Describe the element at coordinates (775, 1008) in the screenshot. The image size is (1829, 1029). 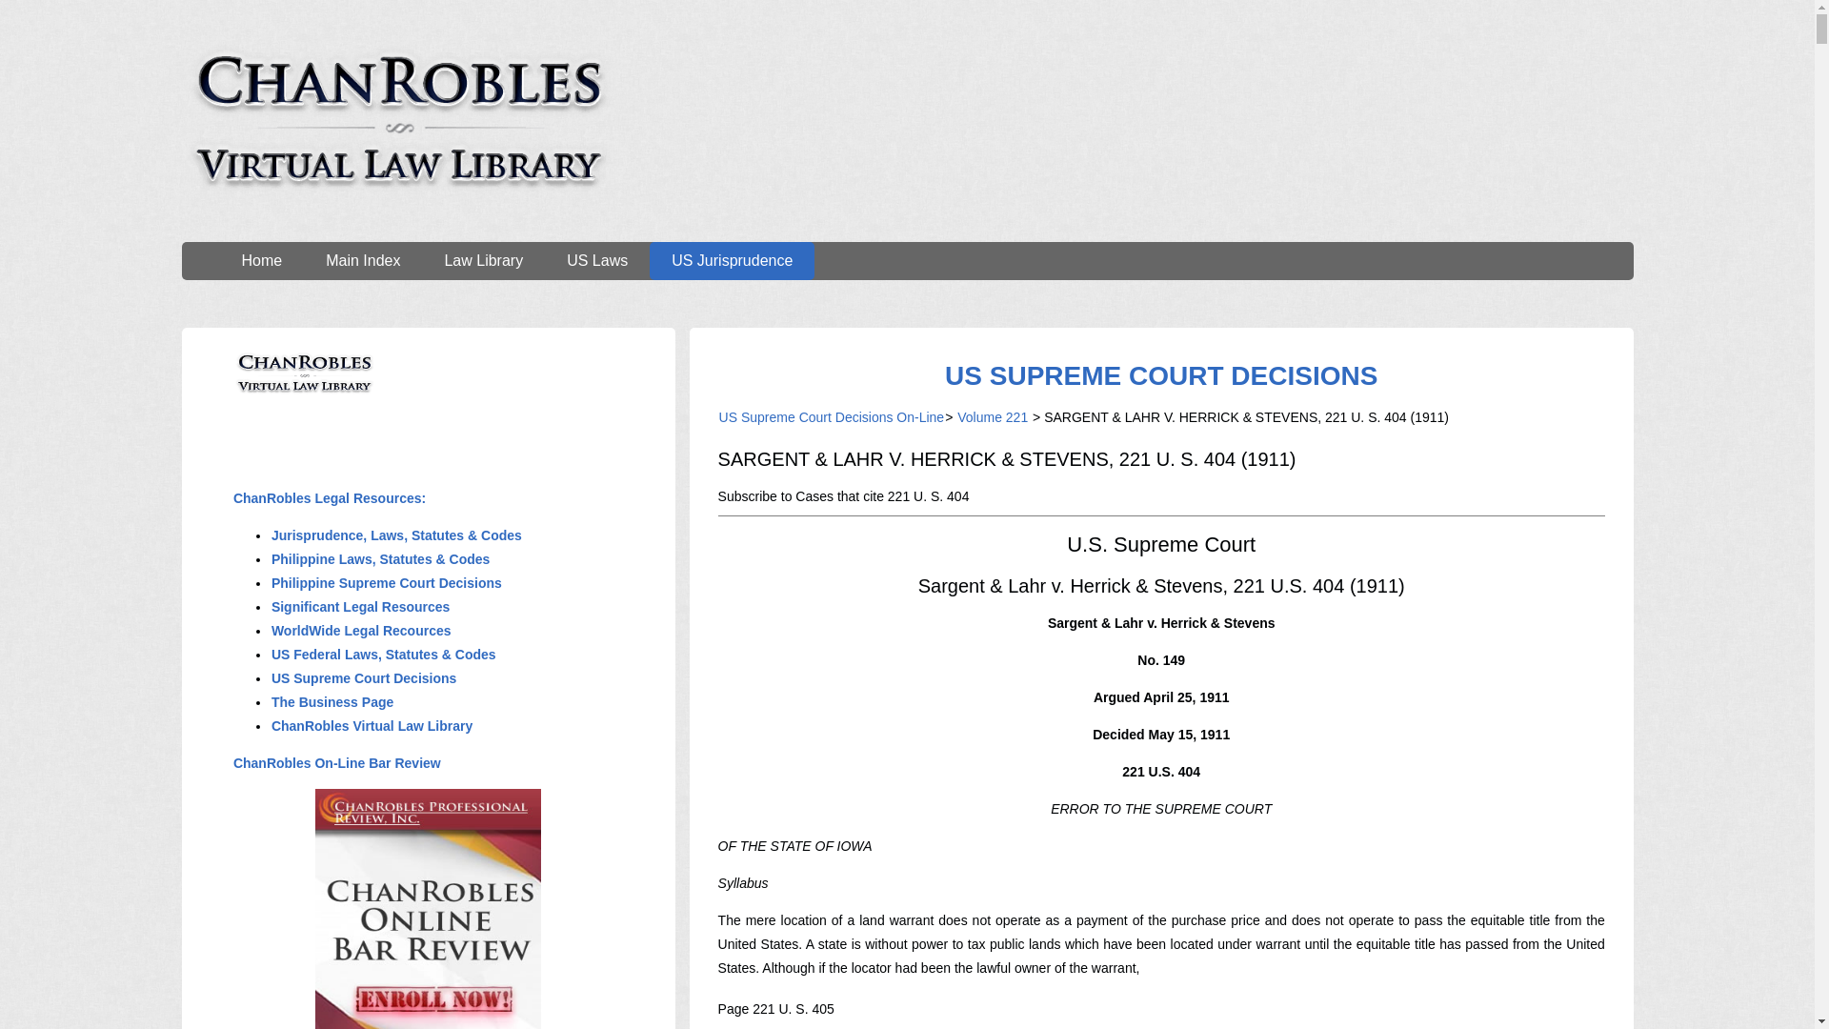
I see `Page 221 U. S. 405` at that location.